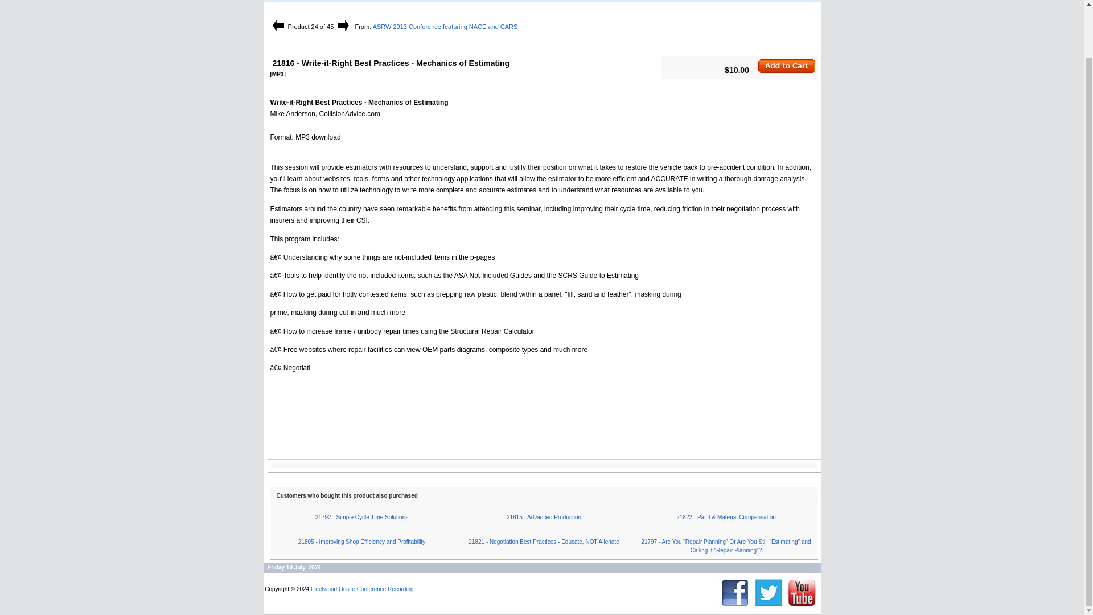 This screenshot has width=1093, height=615. Describe the element at coordinates (386, 598) in the screenshot. I see `Fleetwood Onsite Conference Recording` at that location.